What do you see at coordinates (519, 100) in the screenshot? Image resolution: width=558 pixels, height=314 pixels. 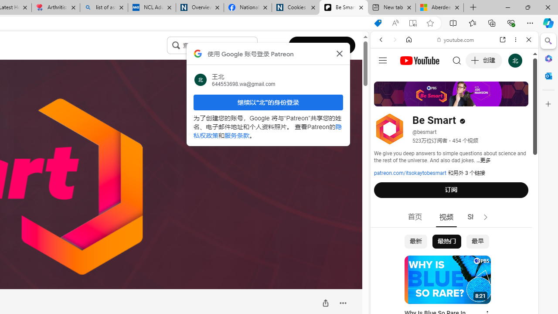 I see `Class: b_serphb` at bounding box center [519, 100].